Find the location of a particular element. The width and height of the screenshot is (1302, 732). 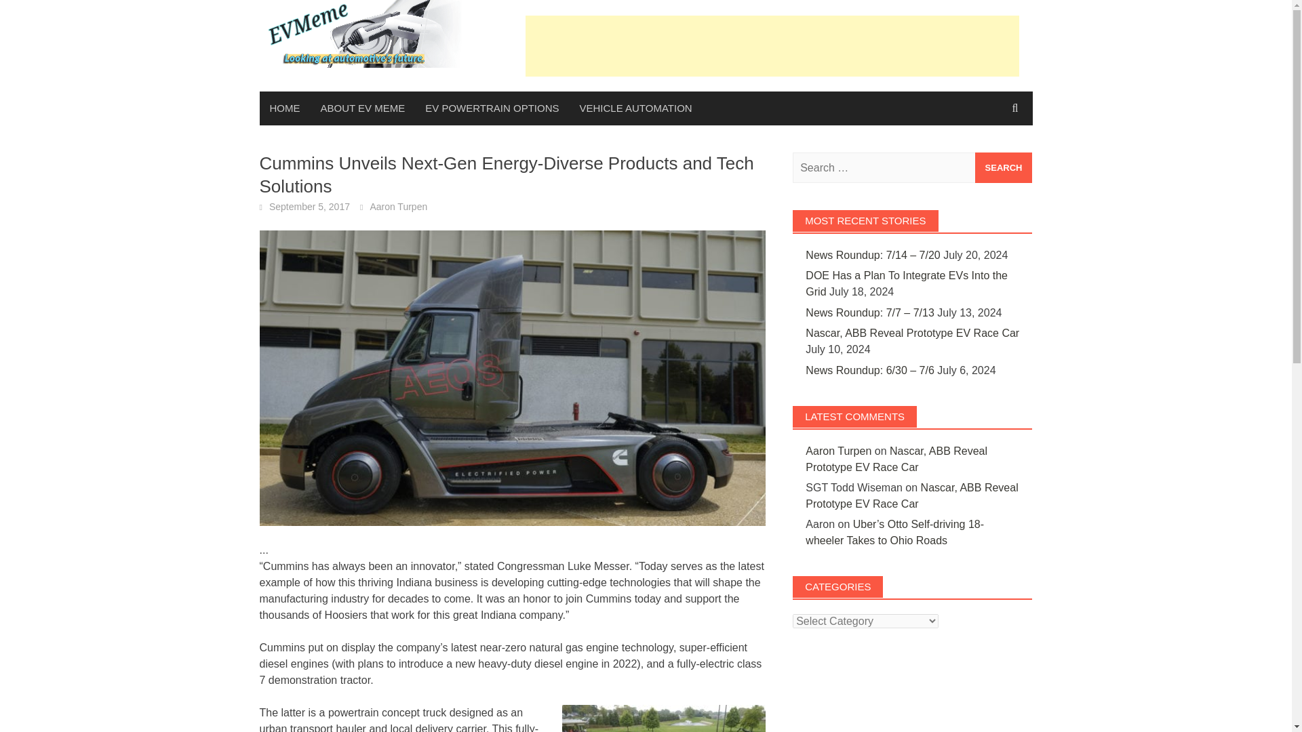

Nascar, ABB Reveal Prototype EV Race Car is located at coordinates (913, 333).